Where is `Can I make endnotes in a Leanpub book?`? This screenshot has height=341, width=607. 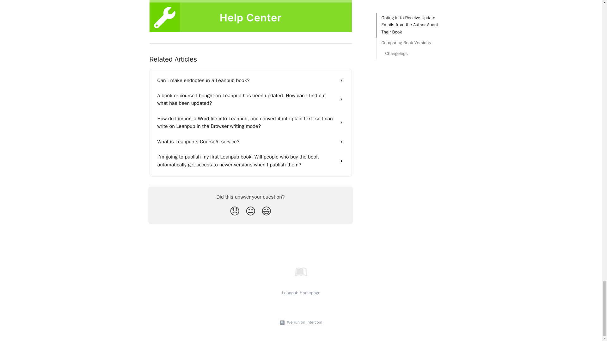 Can I make endnotes in a Leanpub book? is located at coordinates (250, 80).